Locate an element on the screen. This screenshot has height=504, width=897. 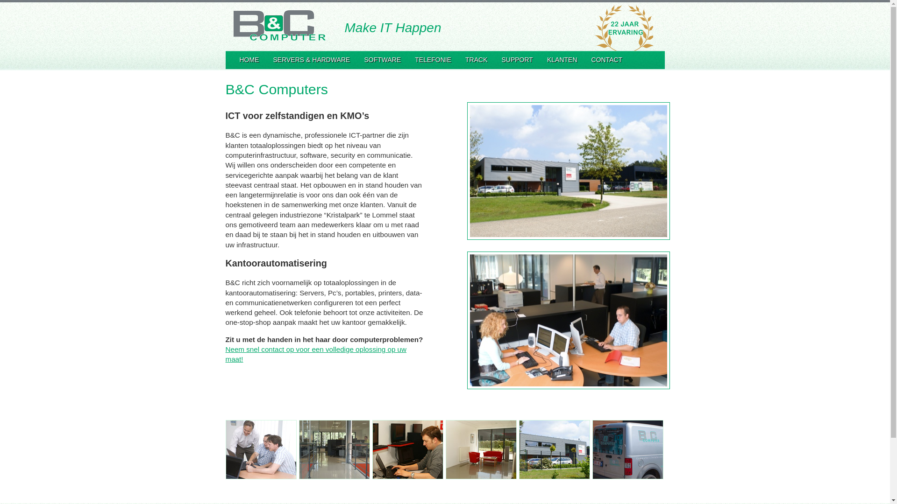
HOME is located at coordinates (249, 60).